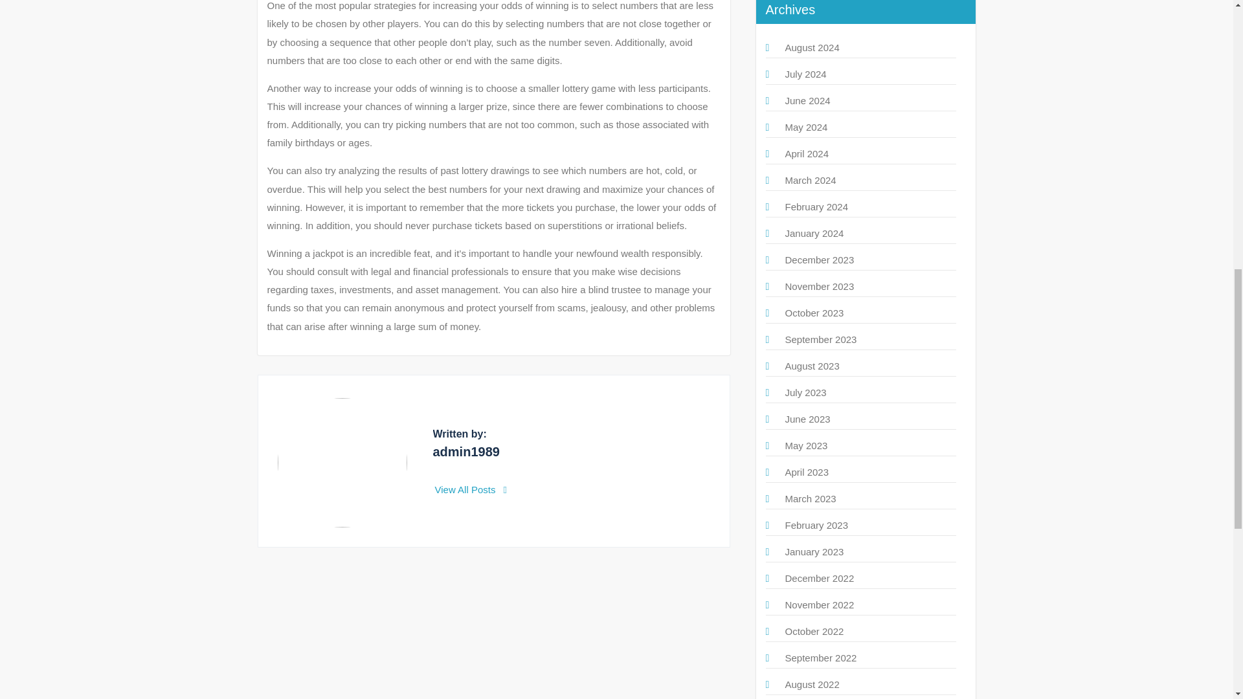 The height and width of the screenshot is (699, 1243). What do you see at coordinates (816, 207) in the screenshot?
I see `February 2024` at bounding box center [816, 207].